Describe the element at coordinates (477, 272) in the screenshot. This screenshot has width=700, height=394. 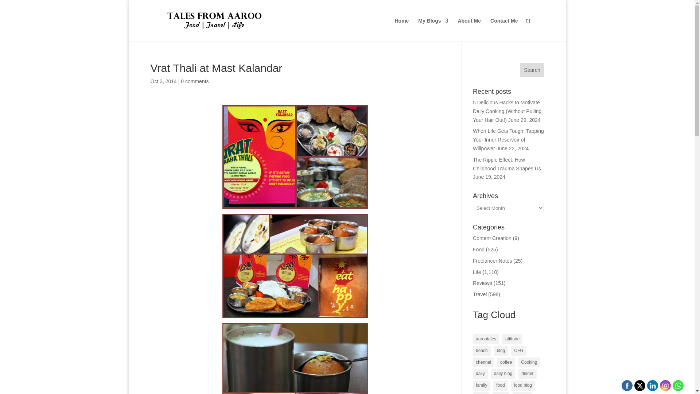
I see `Life` at that location.